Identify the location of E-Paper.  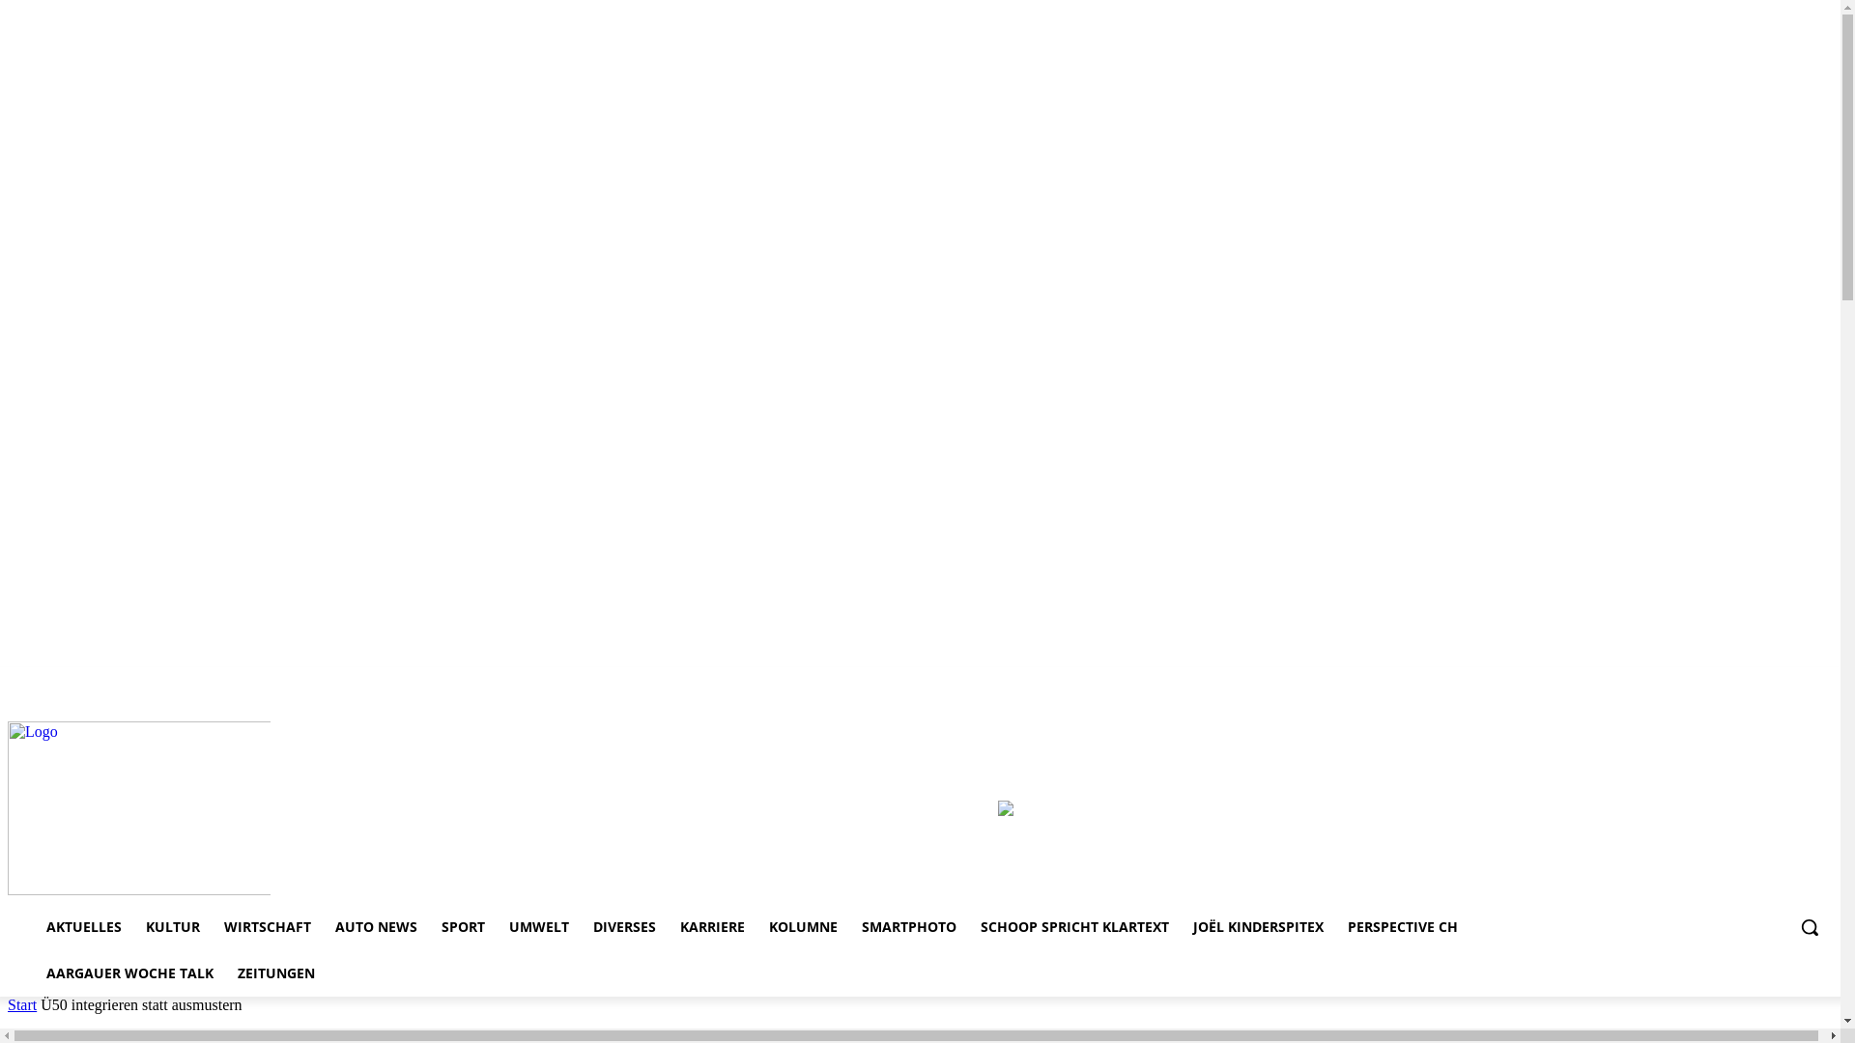
(1673, 708).